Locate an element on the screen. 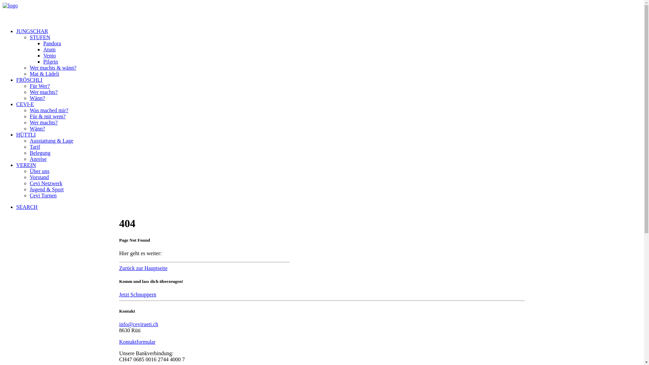 Image resolution: width=649 pixels, height=365 pixels. info@cevirueti.ch is located at coordinates (139, 324).